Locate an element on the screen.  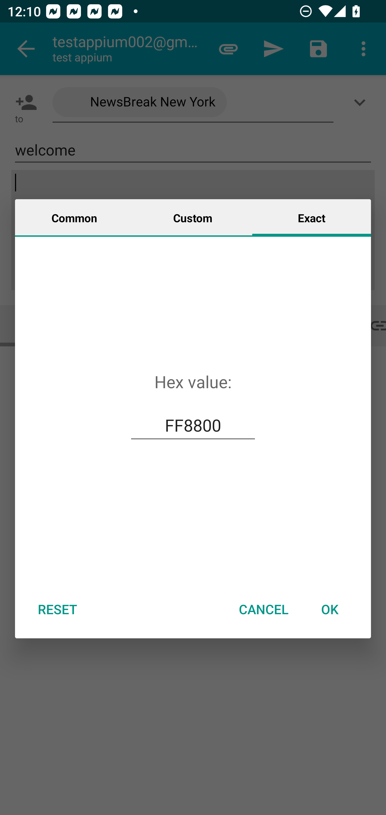
CANCEL is located at coordinates (263, 609).